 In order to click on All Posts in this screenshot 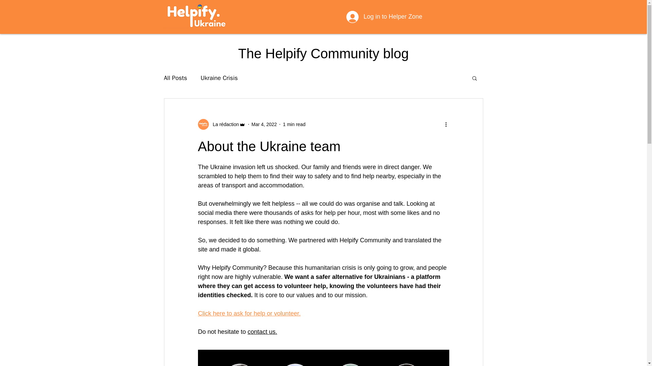, I will do `click(175, 78)`.